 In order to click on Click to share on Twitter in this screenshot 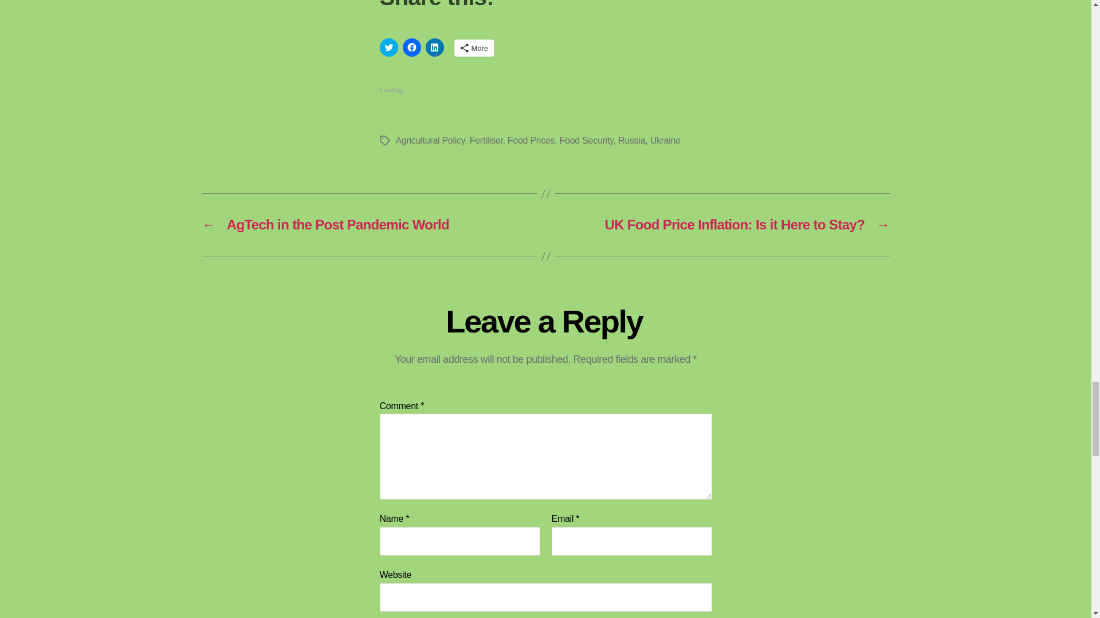, I will do `click(388, 47)`.